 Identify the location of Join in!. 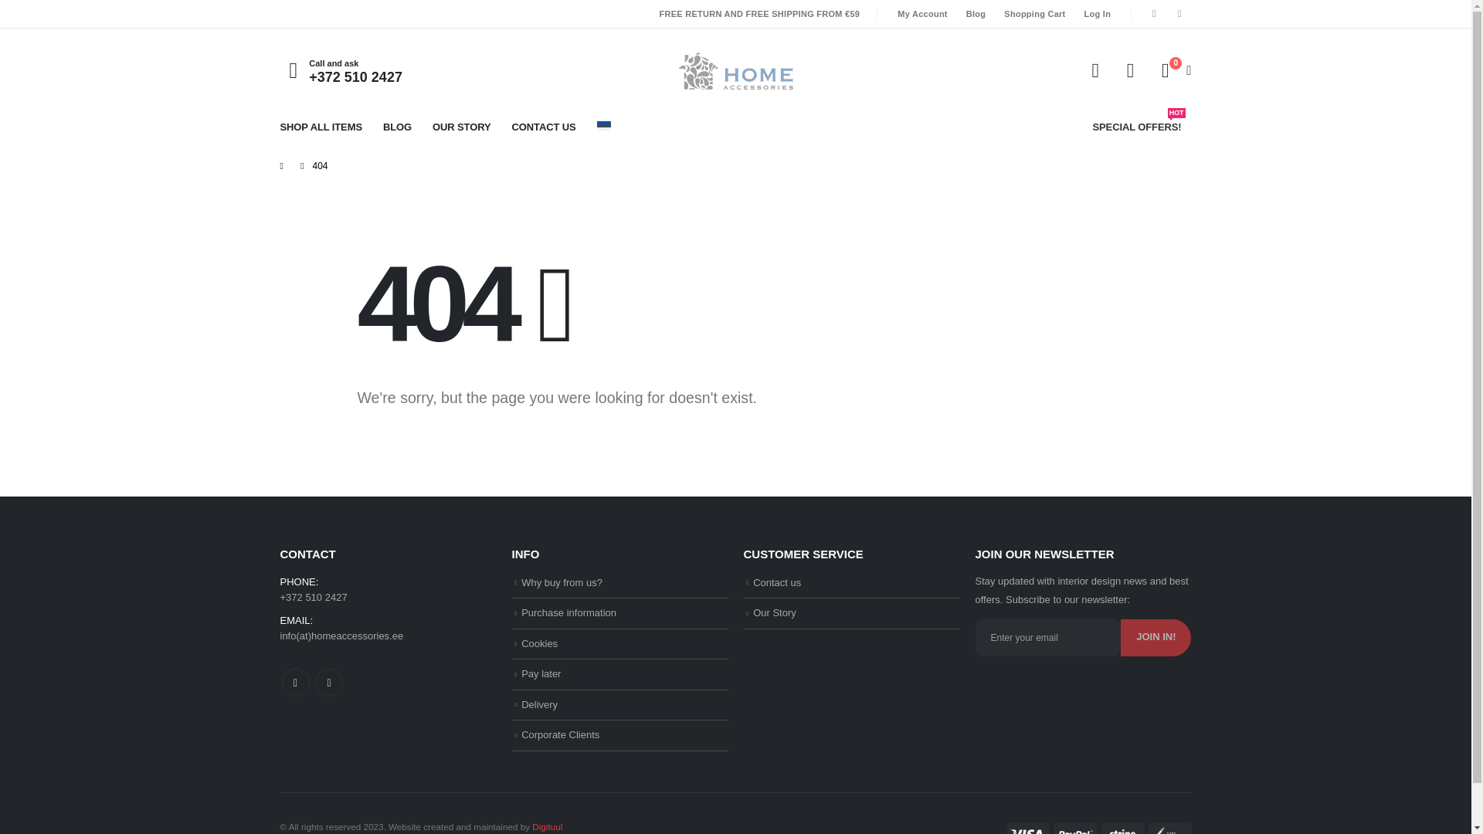
(1156, 638).